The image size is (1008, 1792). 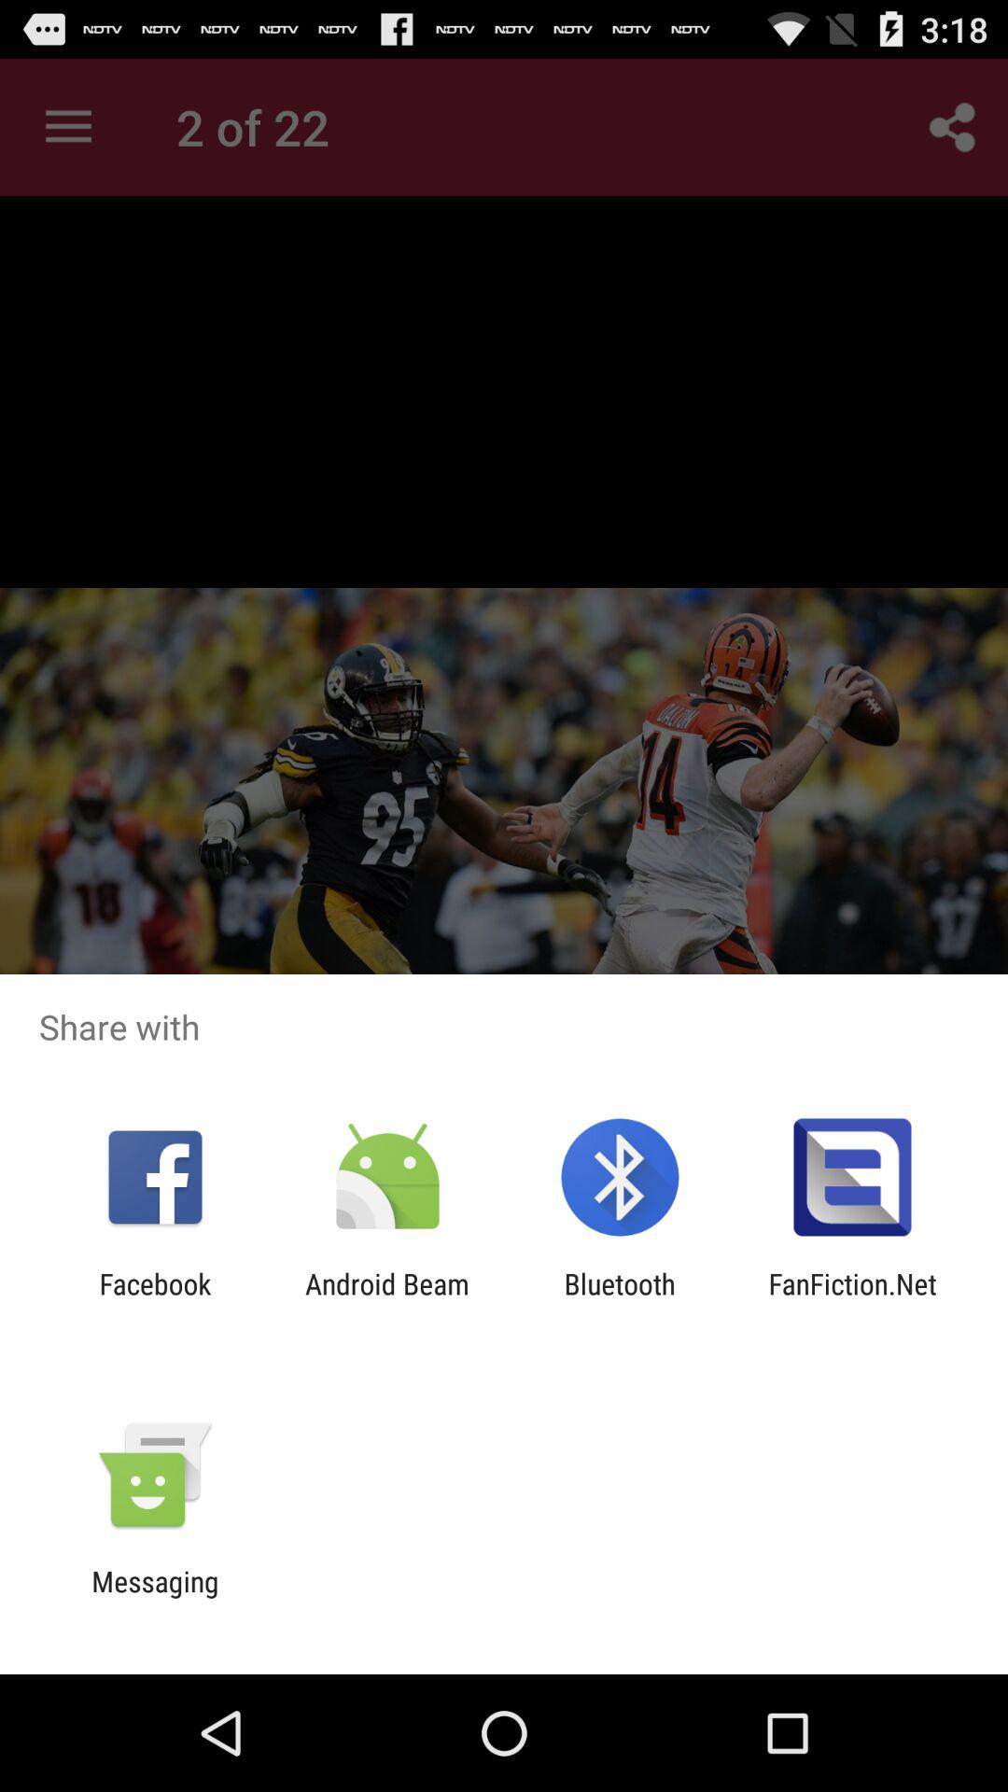 I want to click on flip to android beam item, so click(x=386, y=1300).